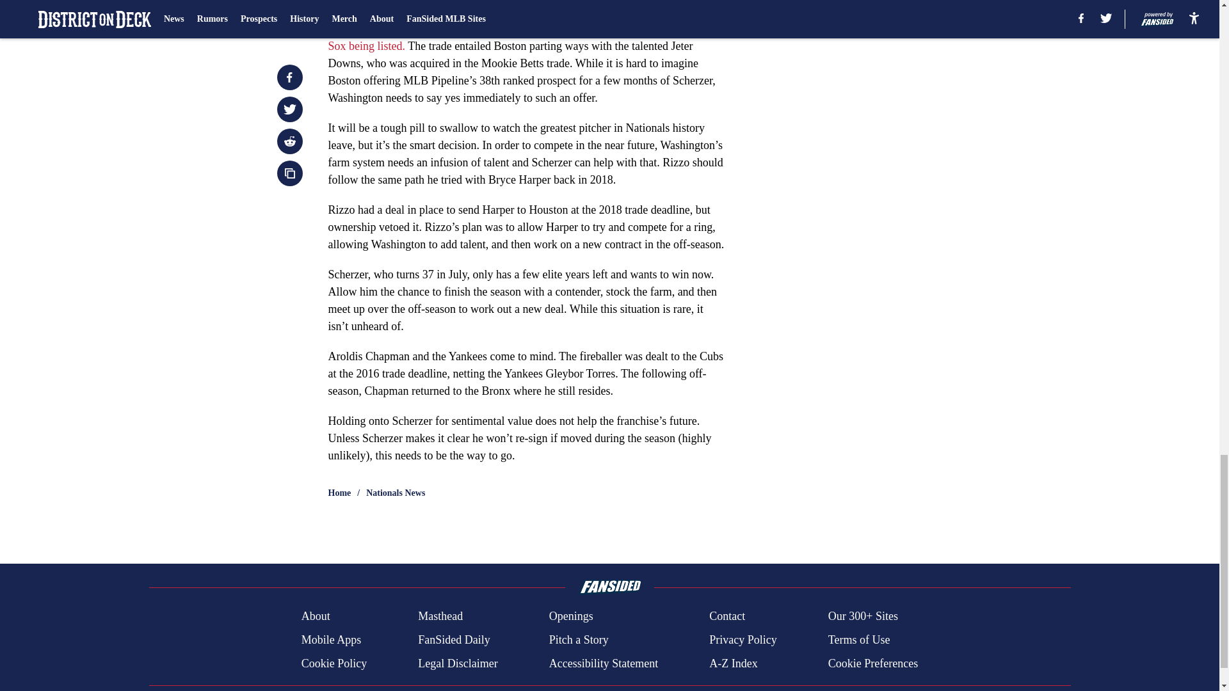  I want to click on Cookie Policy, so click(334, 663).